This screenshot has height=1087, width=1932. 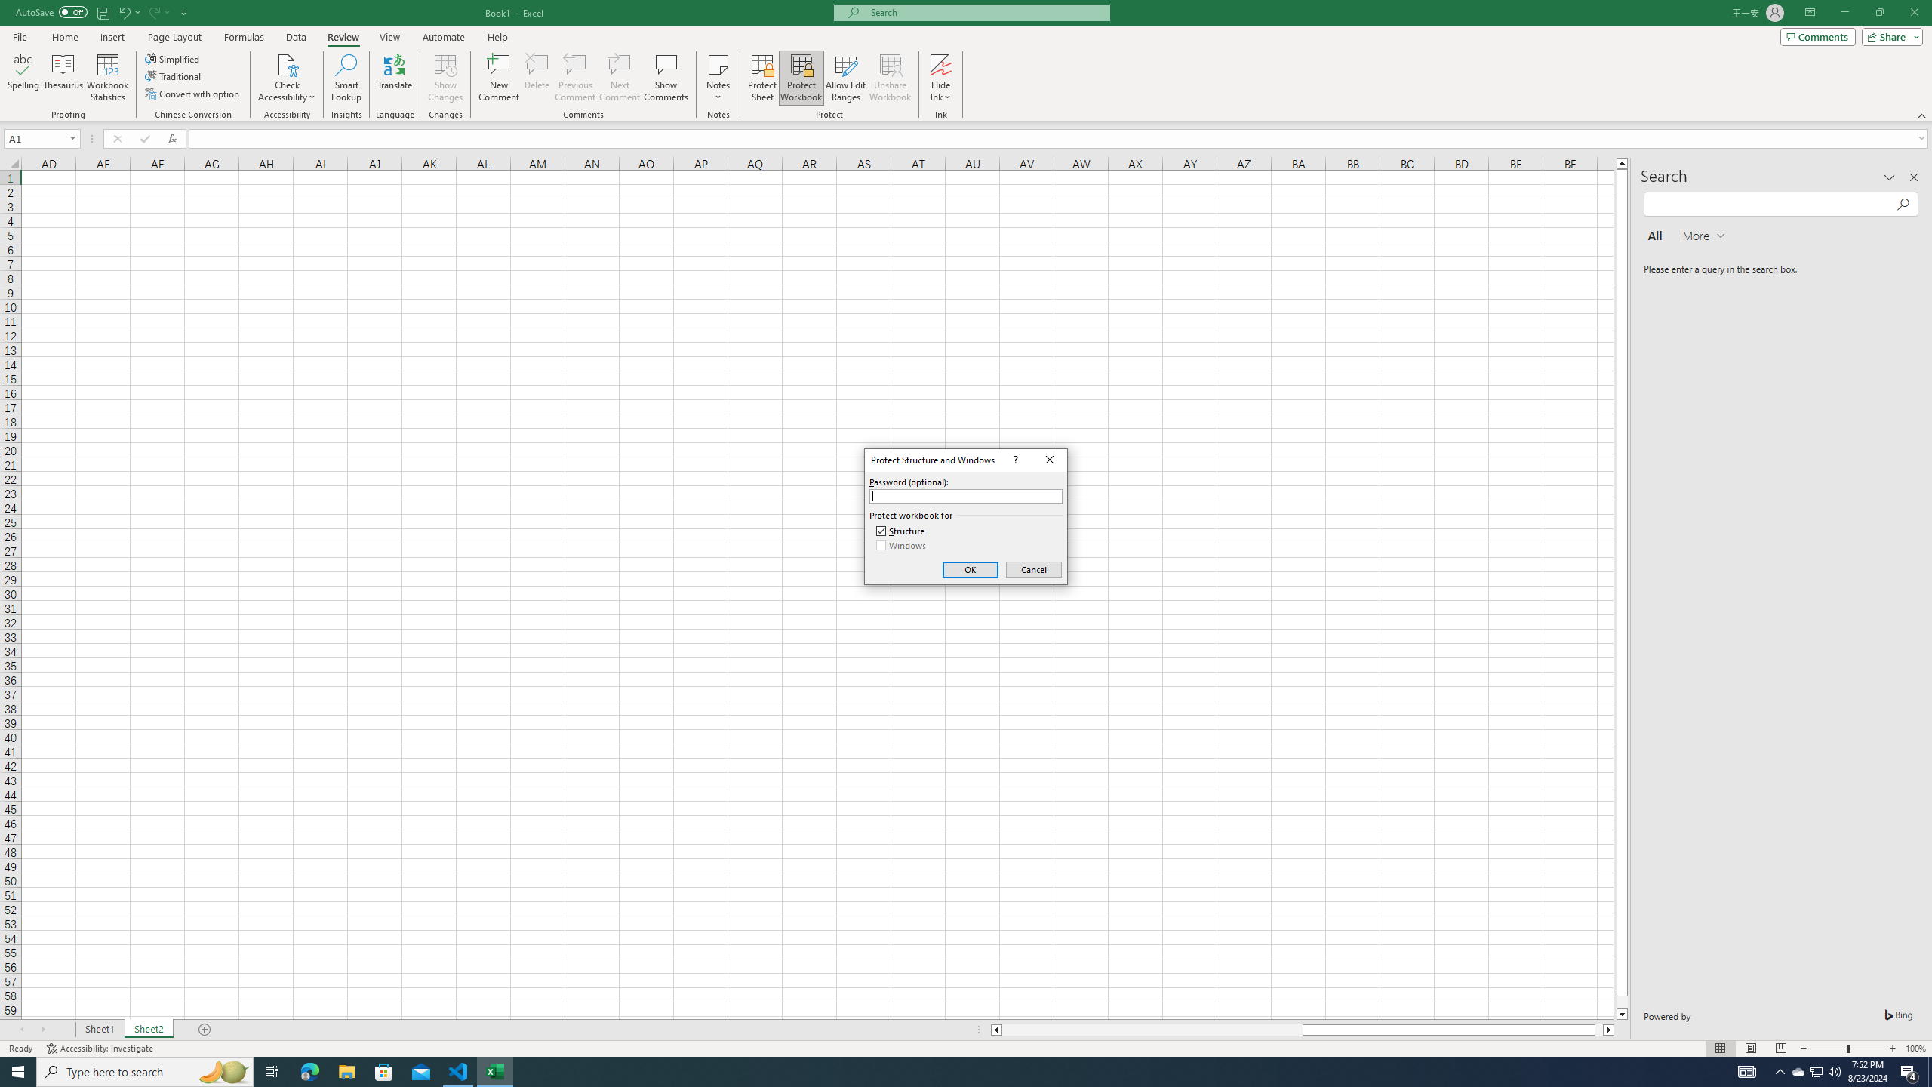 I want to click on Protect Sheet..., so click(x=762, y=78).